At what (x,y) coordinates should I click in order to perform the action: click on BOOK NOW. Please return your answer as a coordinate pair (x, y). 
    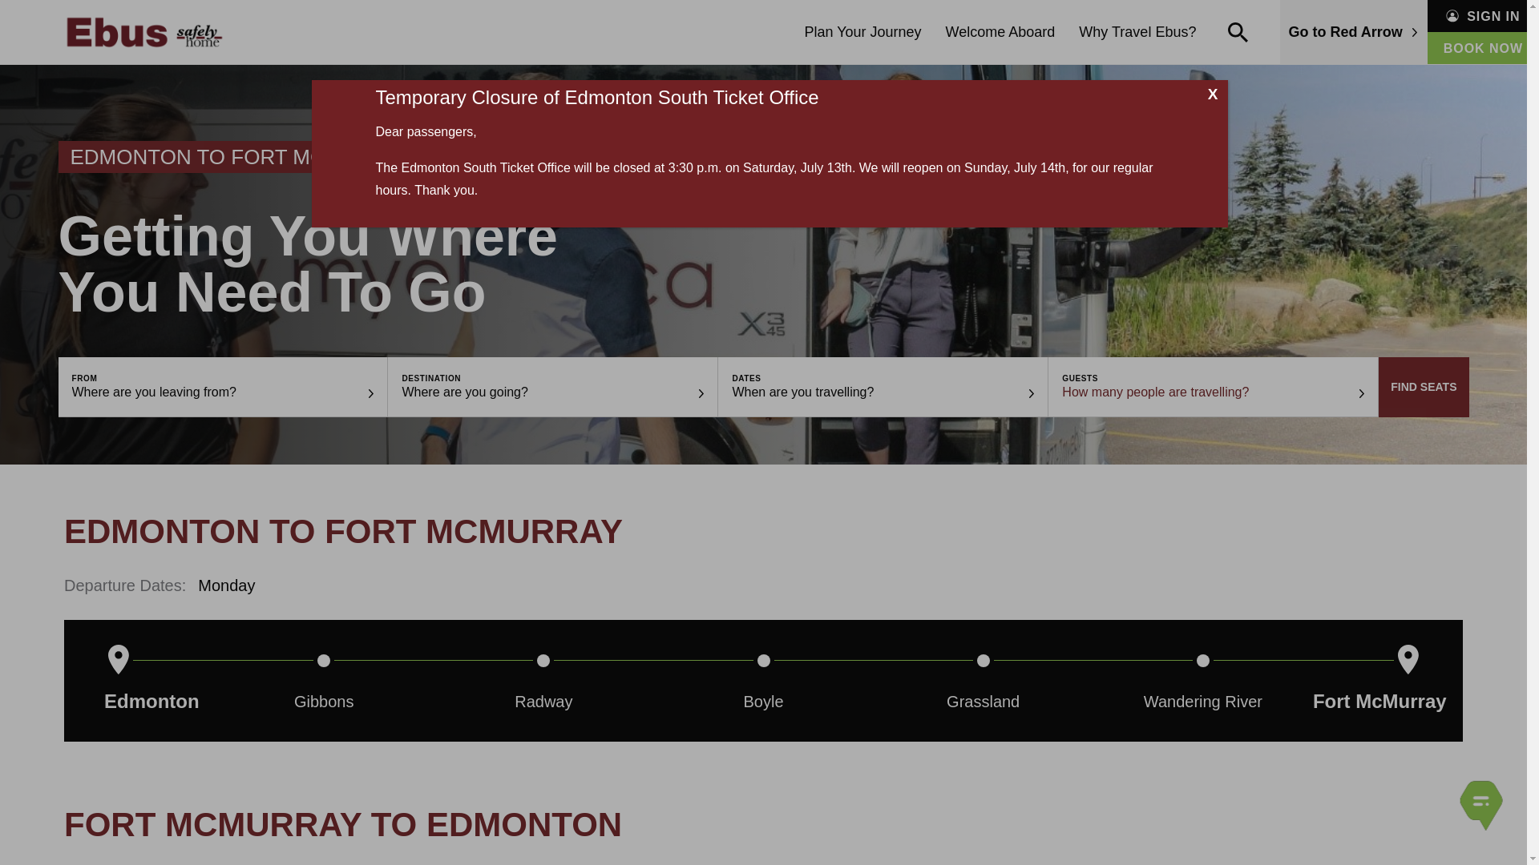
    Looking at the image, I should click on (1483, 47).